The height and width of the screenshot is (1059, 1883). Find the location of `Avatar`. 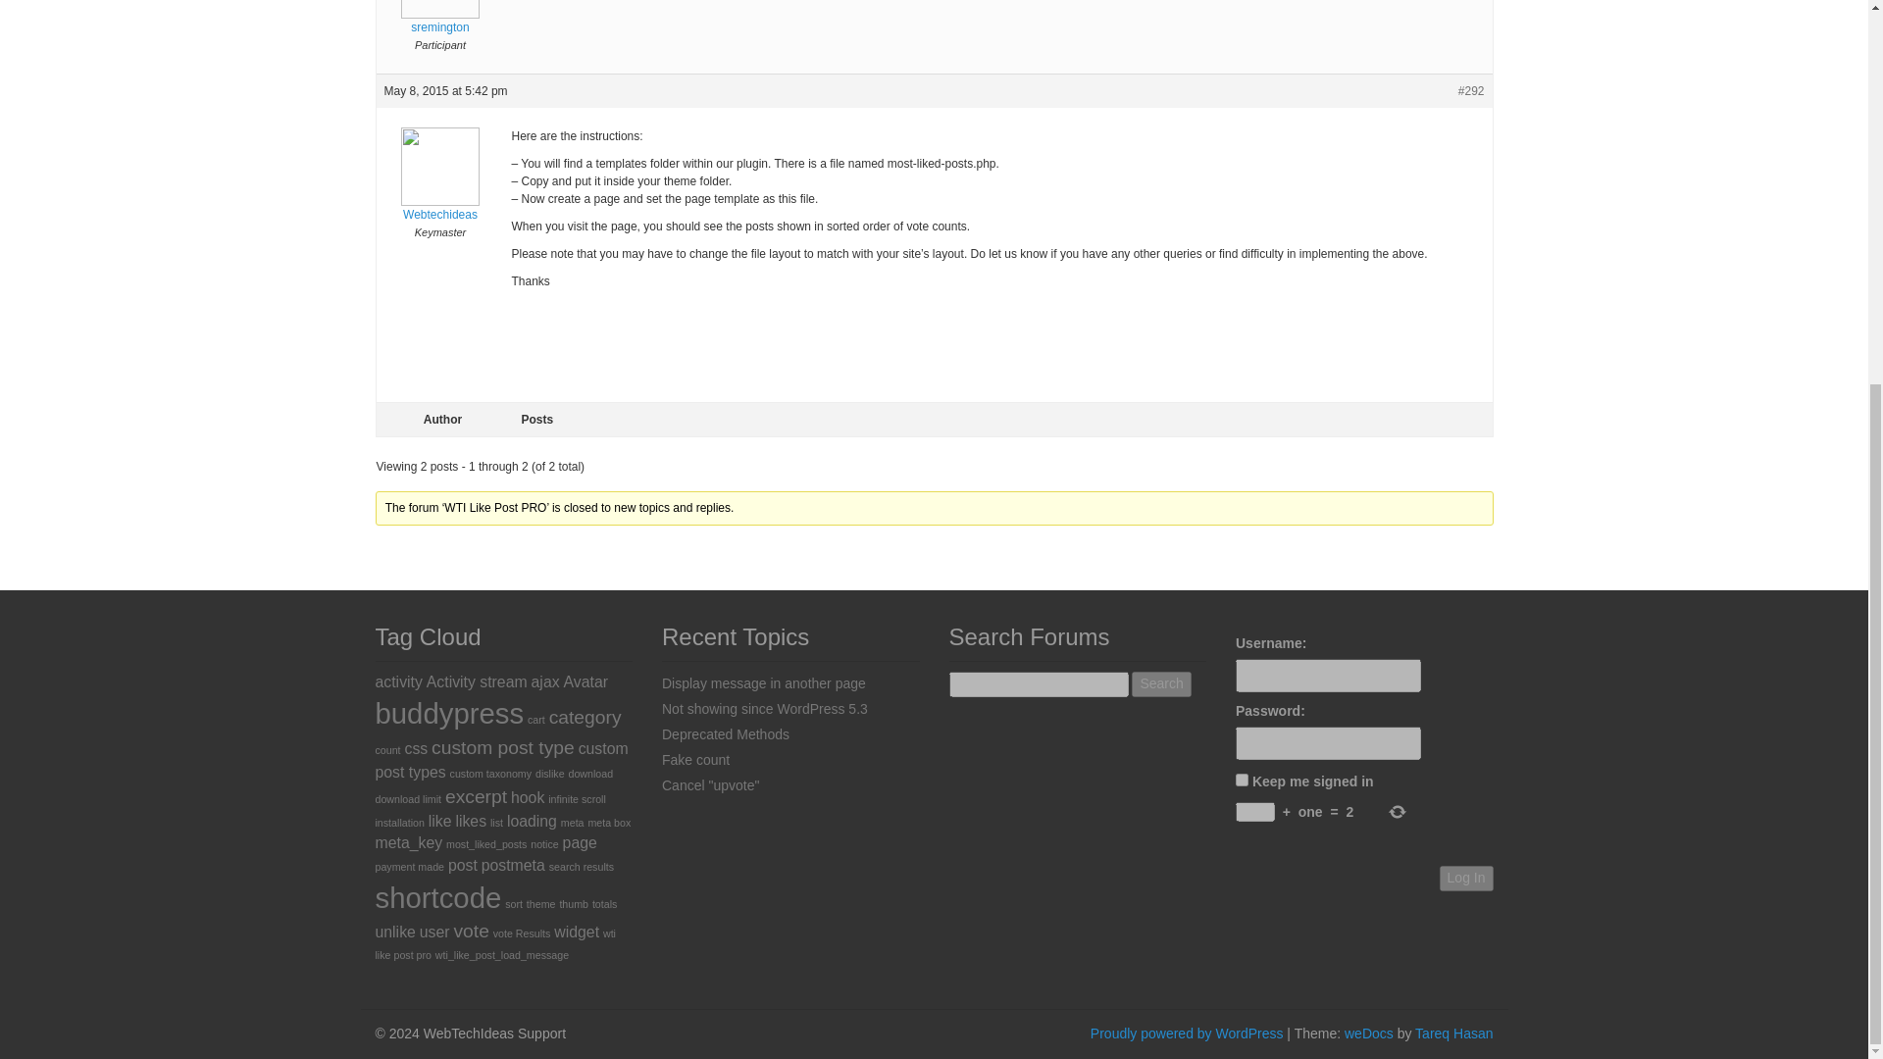

Avatar is located at coordinates (585, 681).